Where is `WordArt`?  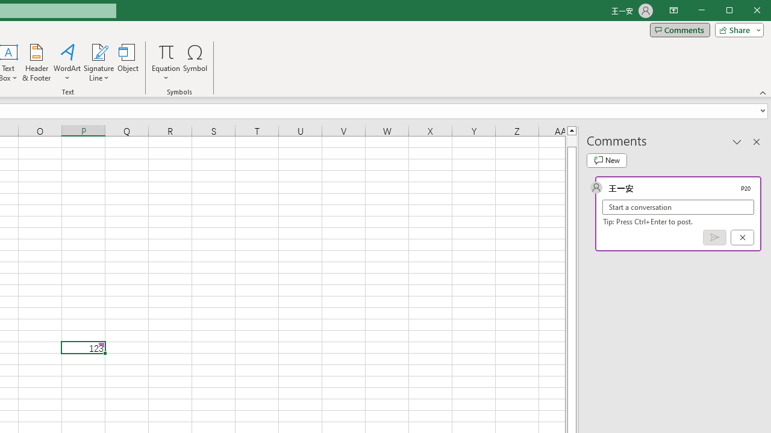
WordArt is located at coordinates (67, 63).